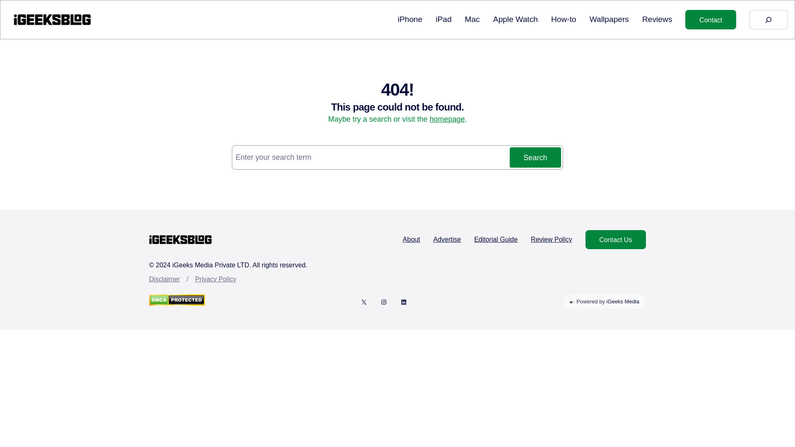 The image size is (795, 447). What do you see at coordinates (515, 19) in the screenshot?
I see `Wallpapers` at bounding box center [515, 19].